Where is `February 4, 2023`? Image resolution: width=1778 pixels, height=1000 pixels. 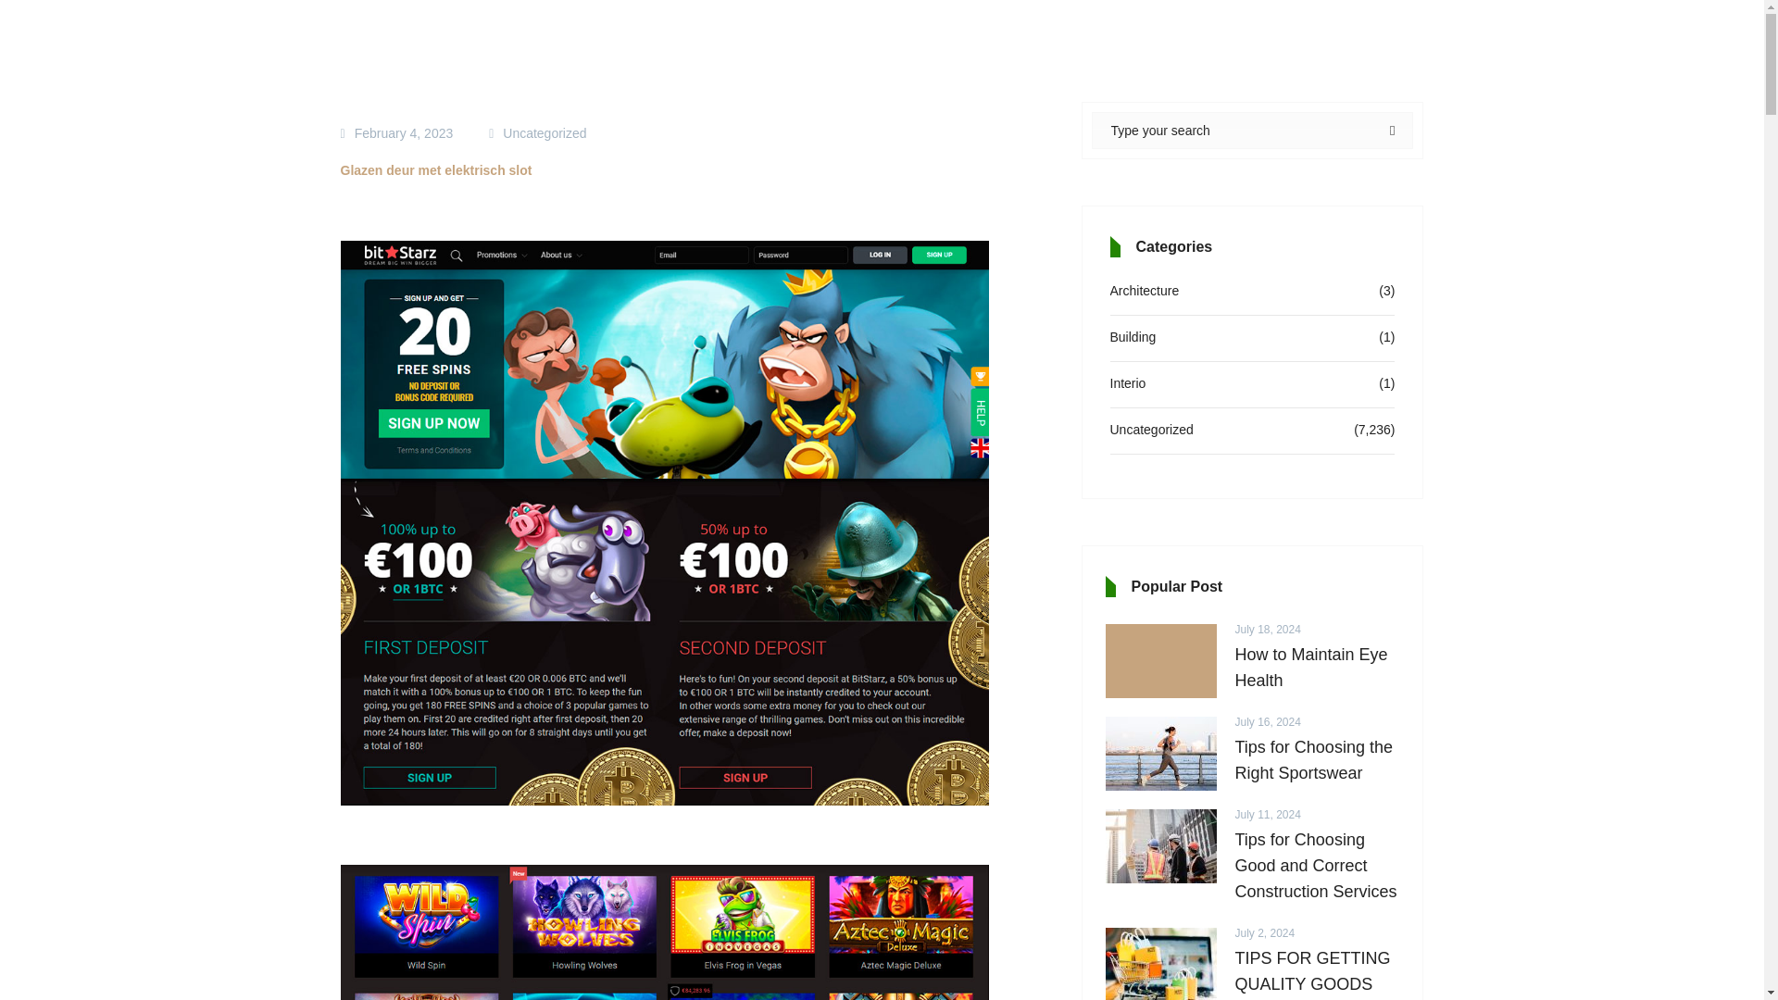
February 4, 2023 is located at coordinates (404, 133).